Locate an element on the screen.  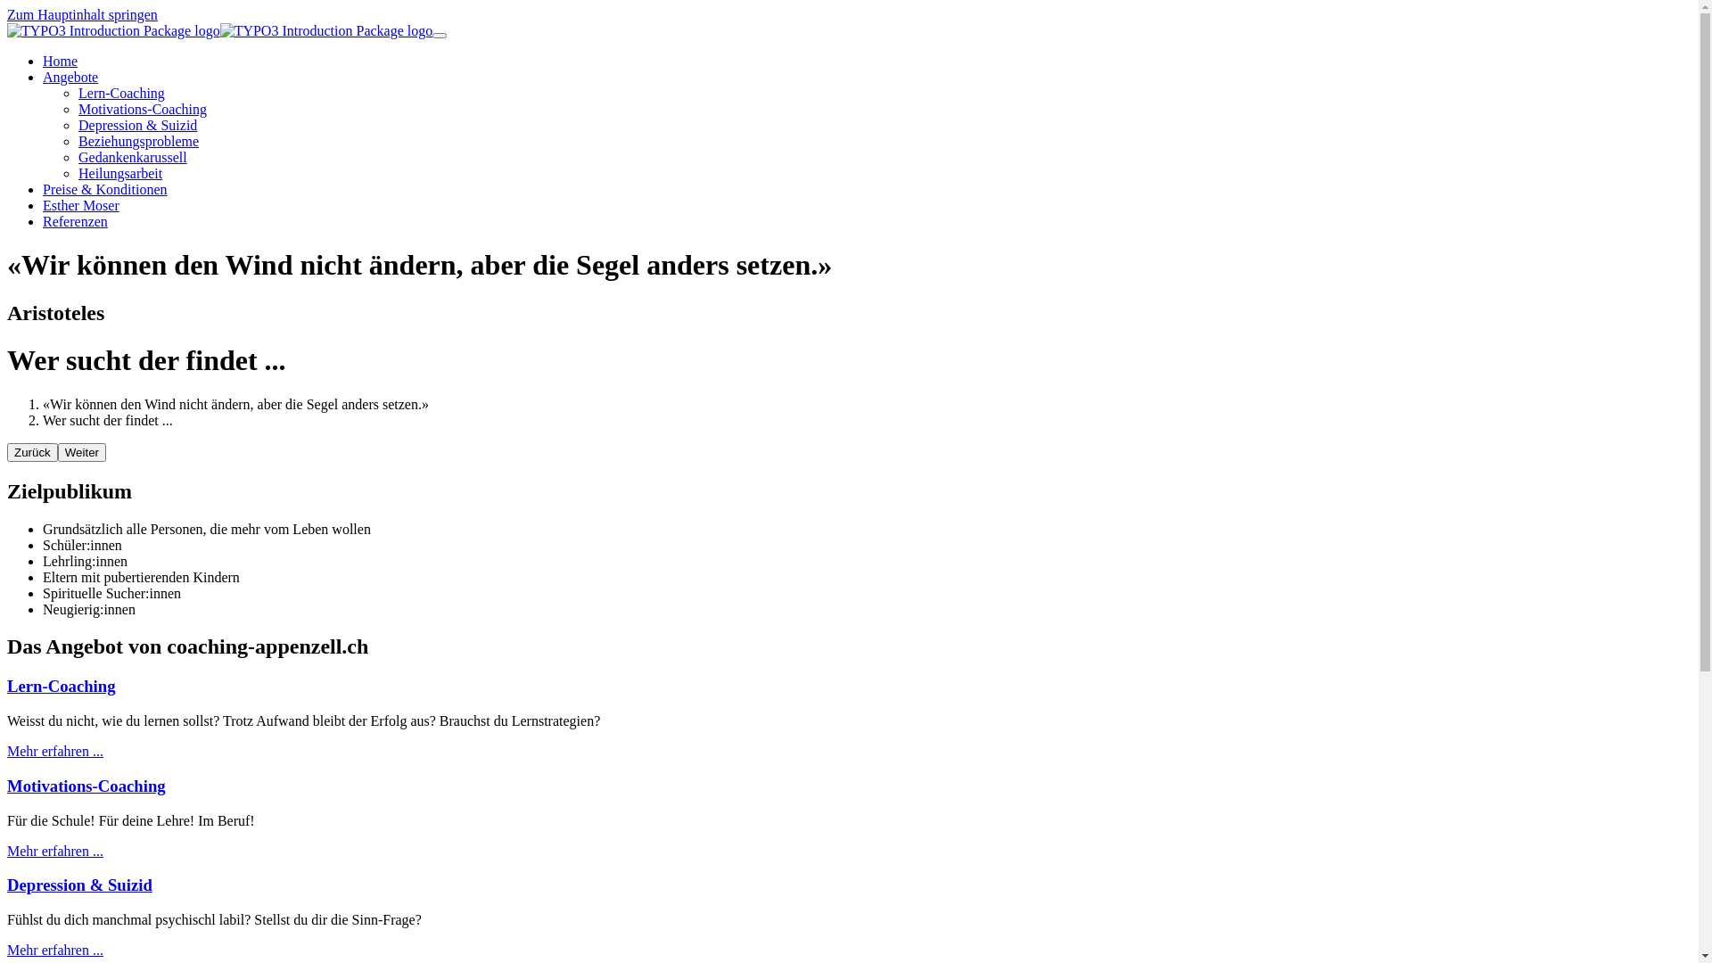
Lern-Coaching is located at coordinates (121, 93).